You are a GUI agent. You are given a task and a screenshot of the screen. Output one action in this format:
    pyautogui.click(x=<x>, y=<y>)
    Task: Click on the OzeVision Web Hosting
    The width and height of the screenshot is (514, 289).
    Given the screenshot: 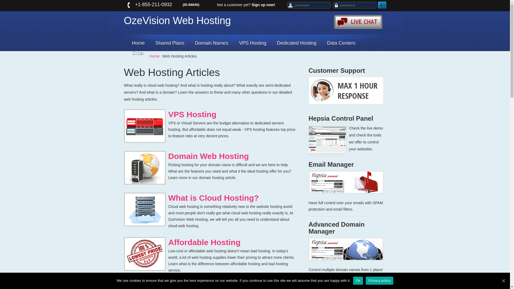 What is the action you would take?
    pyautogui.click(x=224, y=21)
    